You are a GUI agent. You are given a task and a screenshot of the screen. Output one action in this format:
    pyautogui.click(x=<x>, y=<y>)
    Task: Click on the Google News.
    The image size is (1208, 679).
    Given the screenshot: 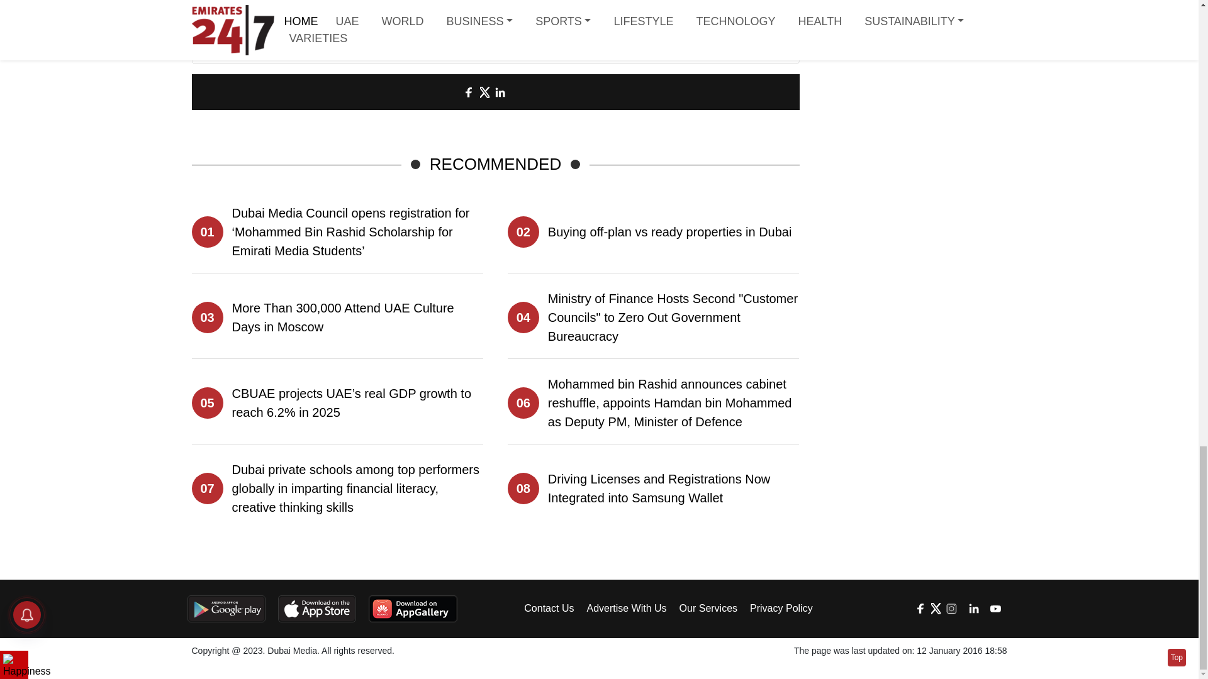 What is the action you would take?
    pyautogui.click(x=584, y=26)
    